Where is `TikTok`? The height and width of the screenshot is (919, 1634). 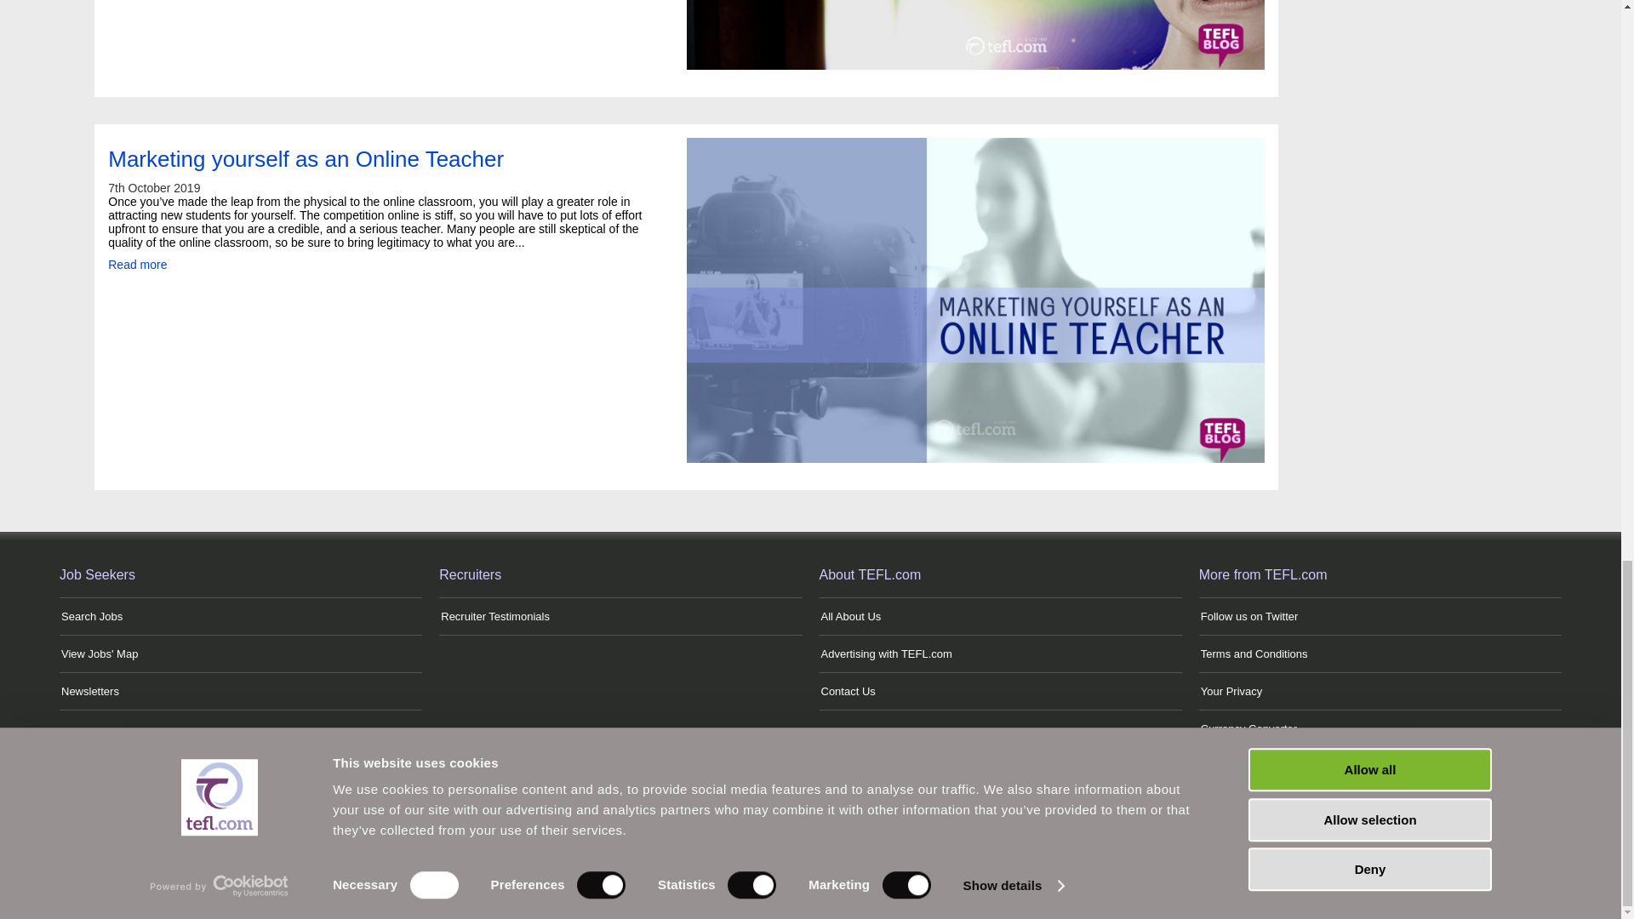 TikTok is located at coordinates (911, 846).